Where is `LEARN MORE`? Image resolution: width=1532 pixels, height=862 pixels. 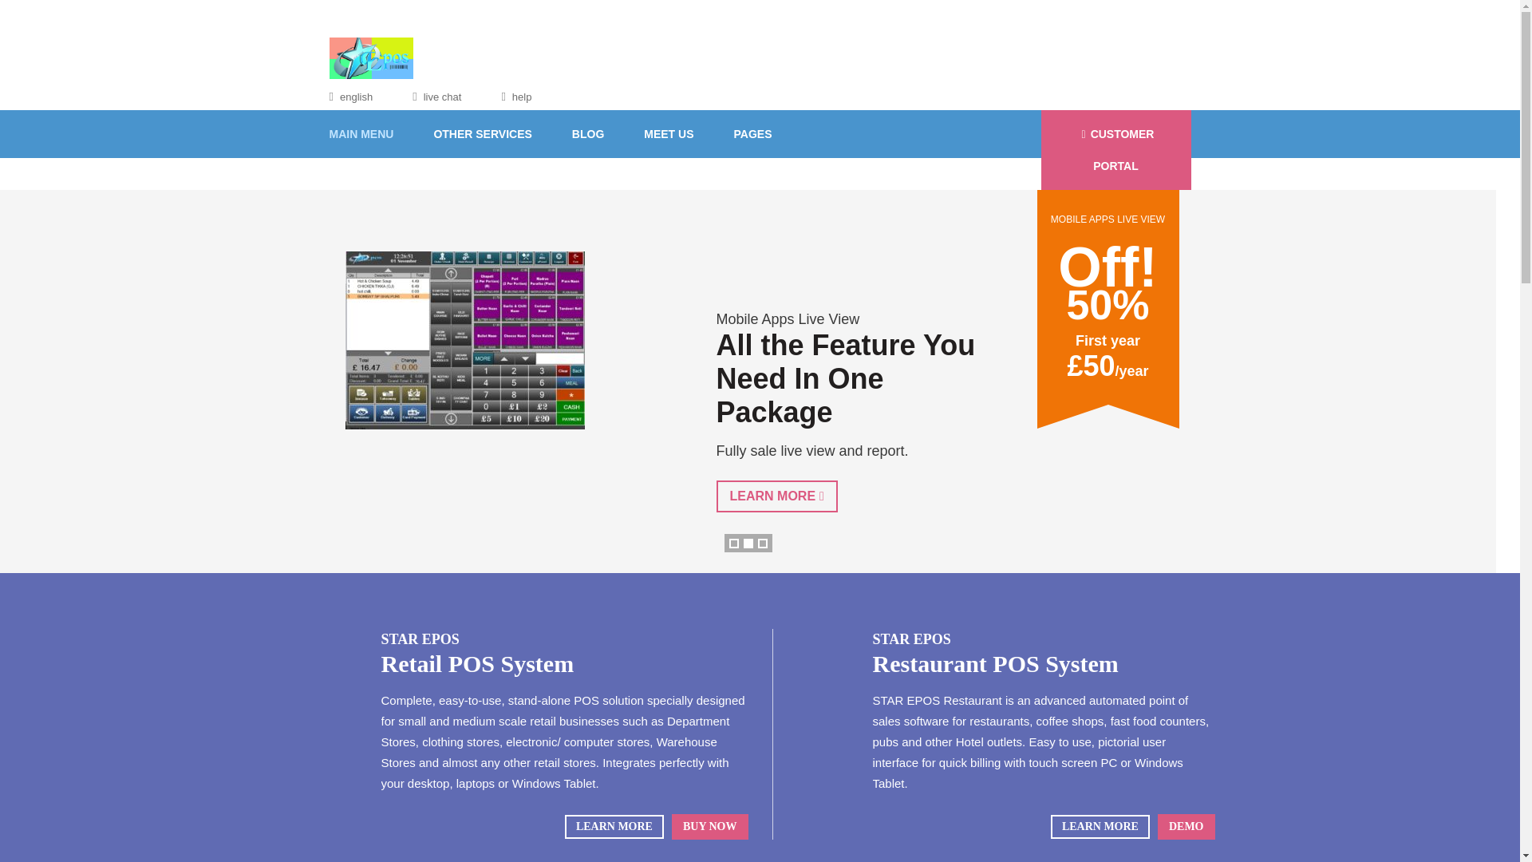
LEARN MORE is located at coordinates (777, 496).